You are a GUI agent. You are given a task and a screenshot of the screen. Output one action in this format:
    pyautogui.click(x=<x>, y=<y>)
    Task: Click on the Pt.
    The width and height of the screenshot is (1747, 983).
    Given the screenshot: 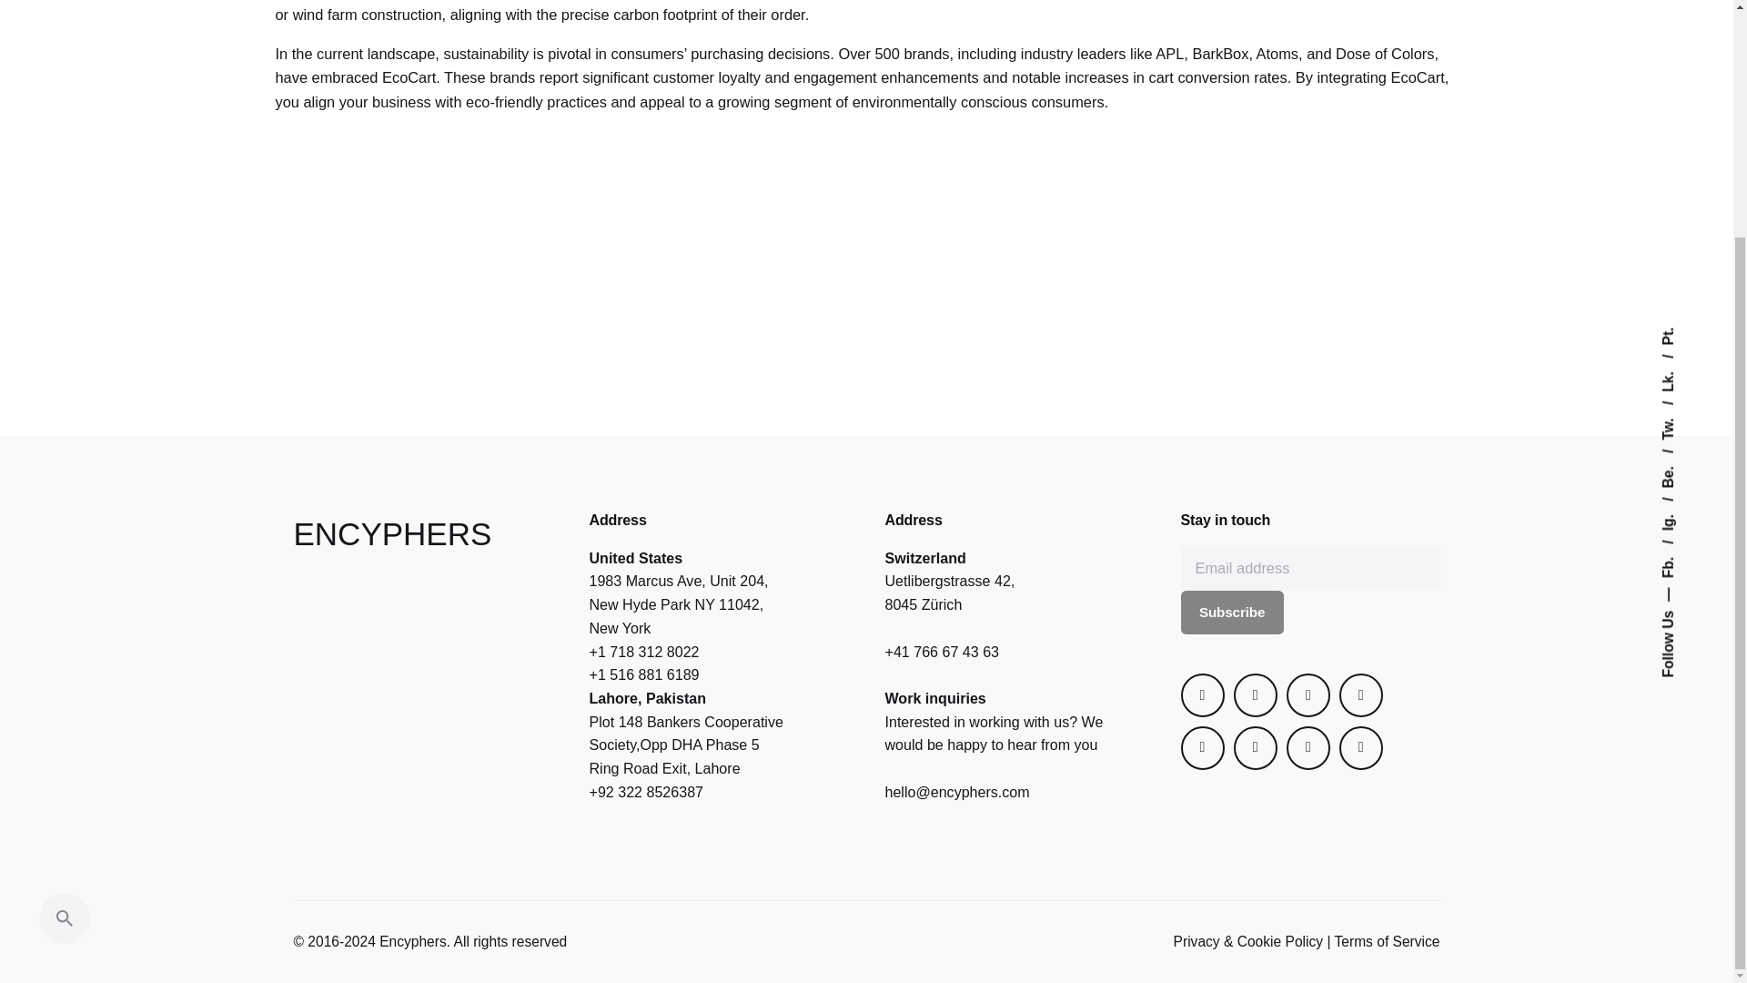 What is the action you would take?
    pyautogui.click(x=1669, y=35)
    